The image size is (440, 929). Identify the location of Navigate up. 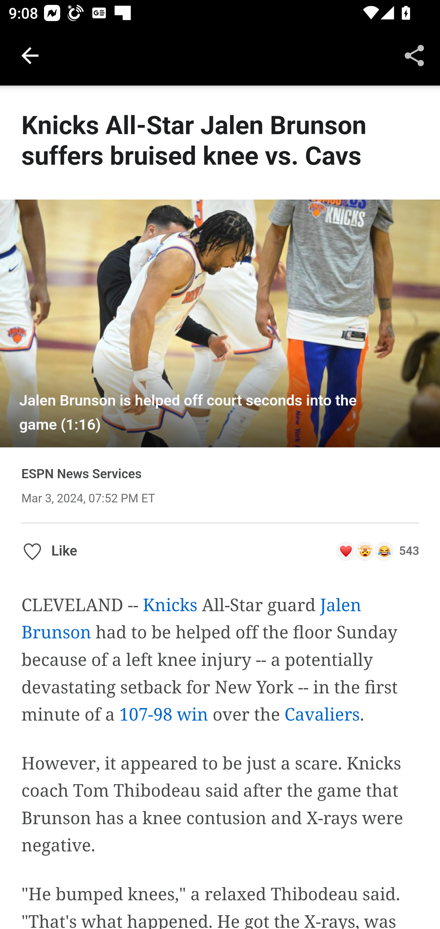
(30, 56).